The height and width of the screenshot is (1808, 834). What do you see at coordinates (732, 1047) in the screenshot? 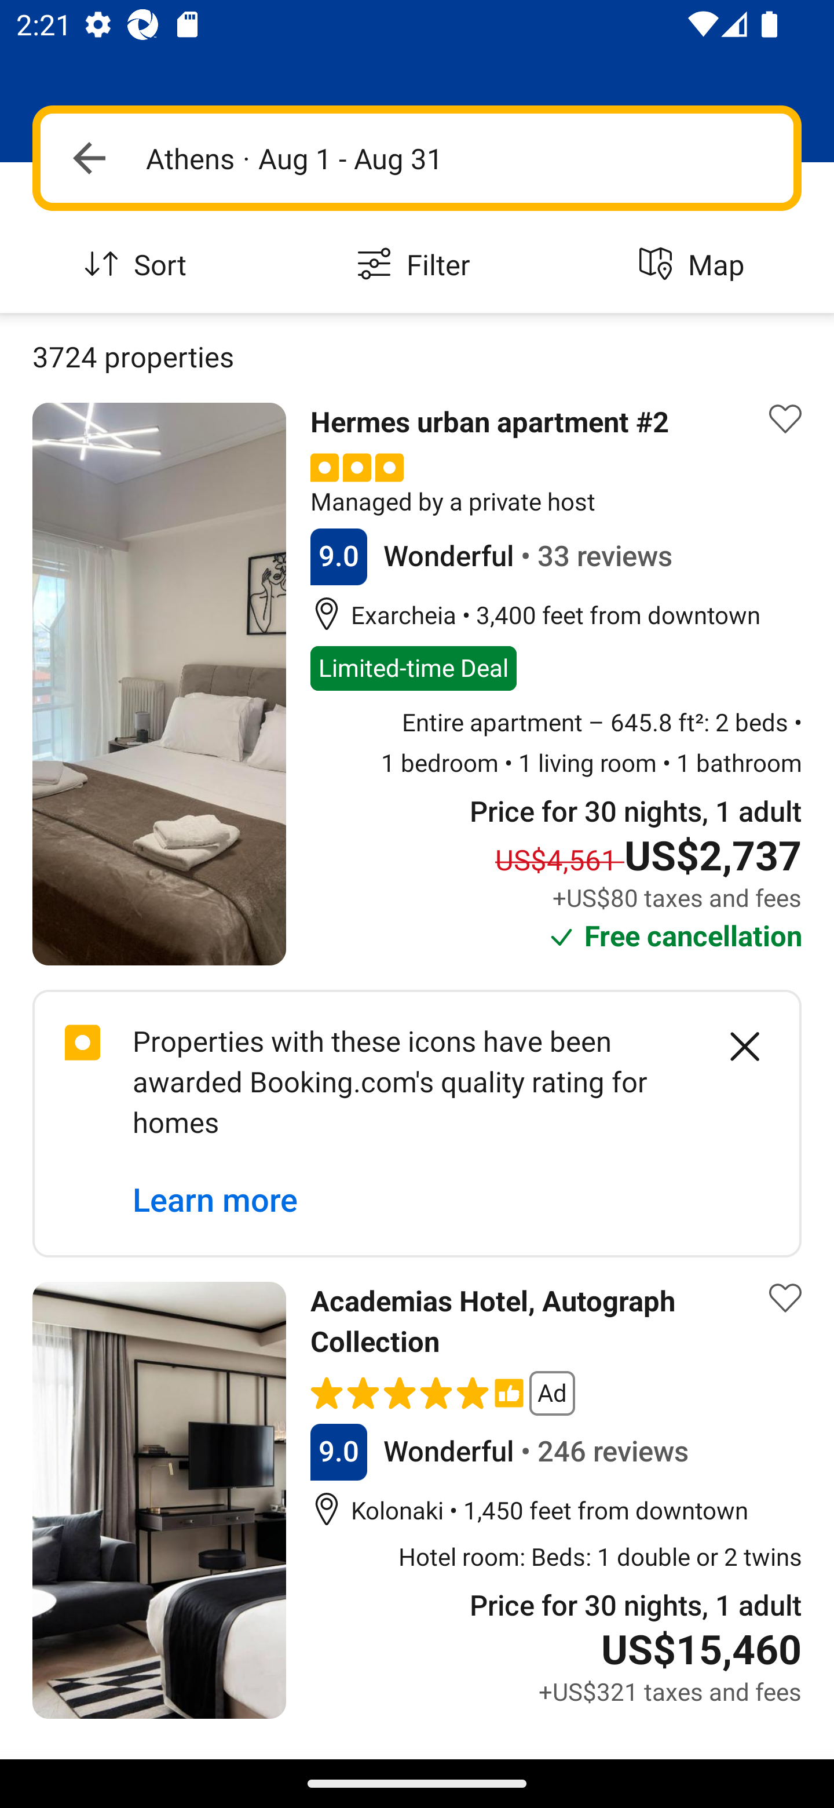
I see `Clear` at bounding box center [732, 1047].